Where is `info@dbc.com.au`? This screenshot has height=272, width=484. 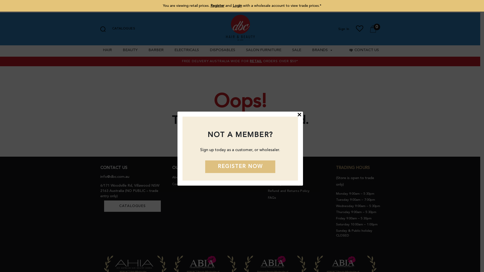
info@dbc.com.au is located at coordinates (115, 177).